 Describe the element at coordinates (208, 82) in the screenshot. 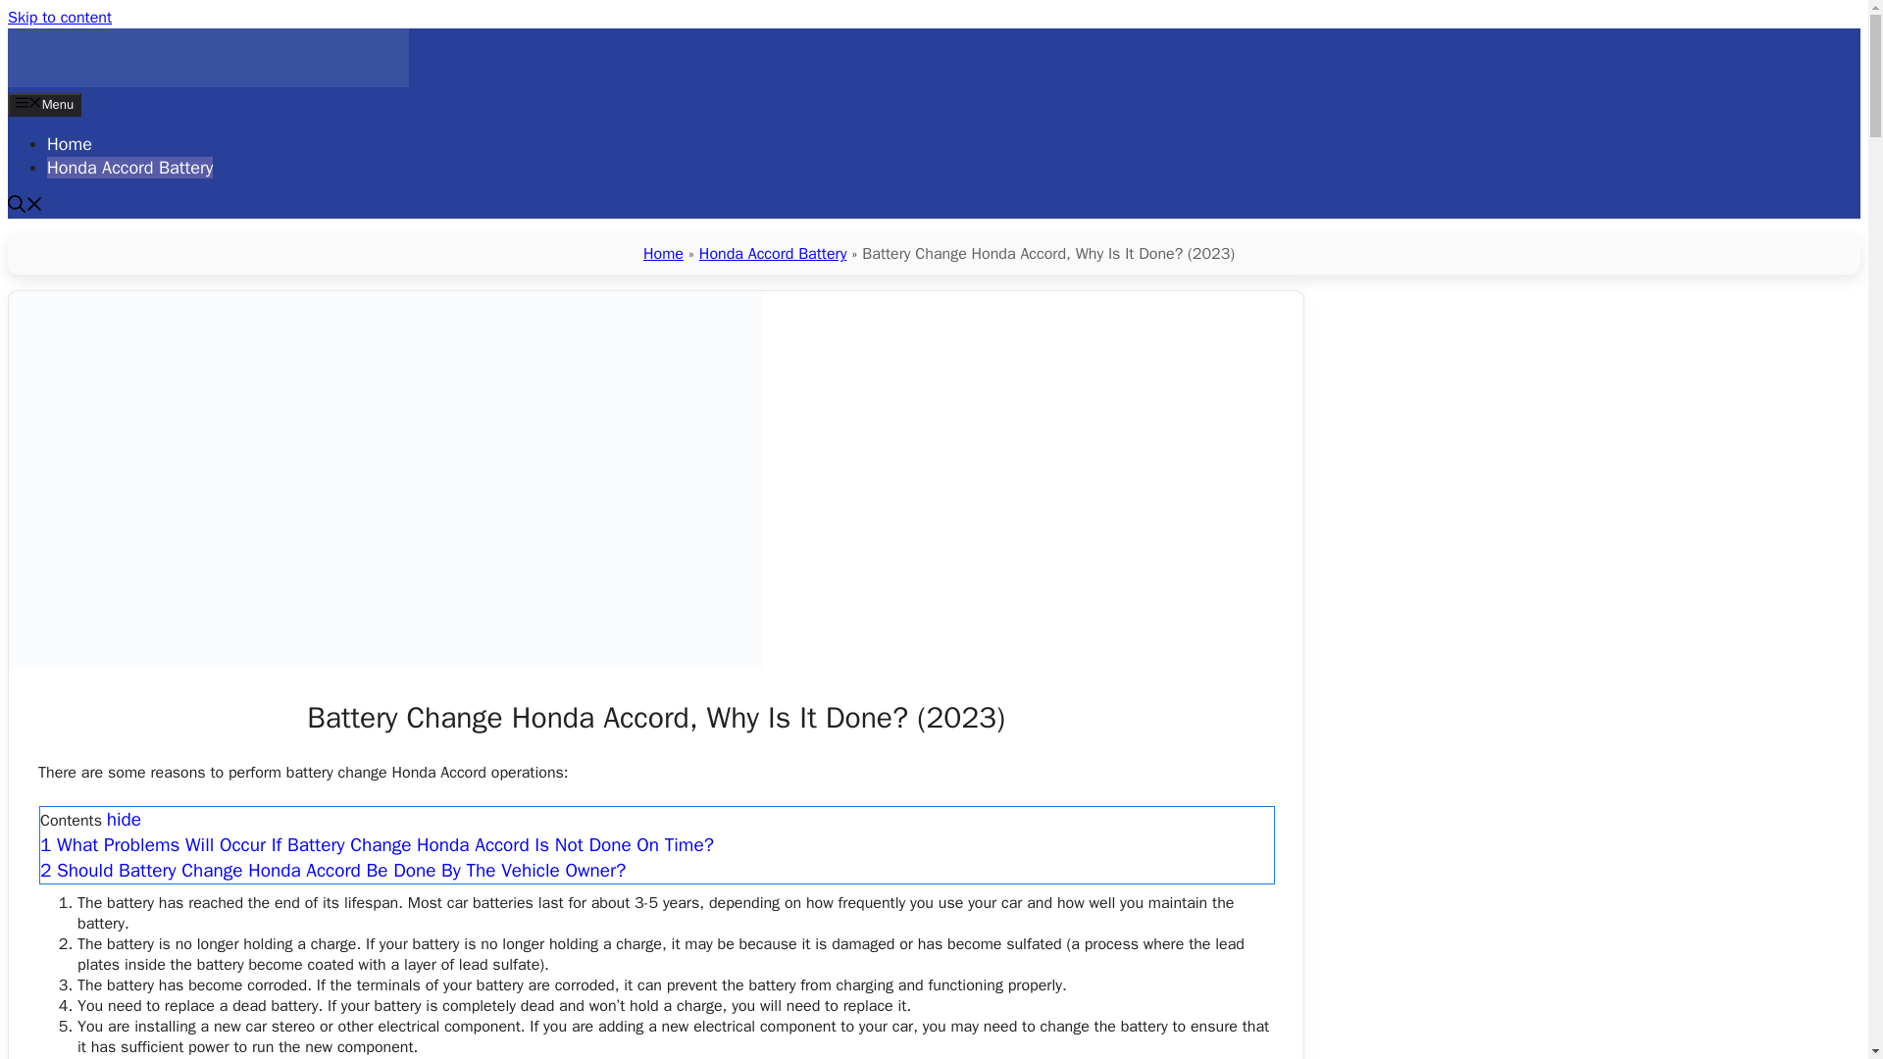

I see `Honda Accord Battery` at that location.